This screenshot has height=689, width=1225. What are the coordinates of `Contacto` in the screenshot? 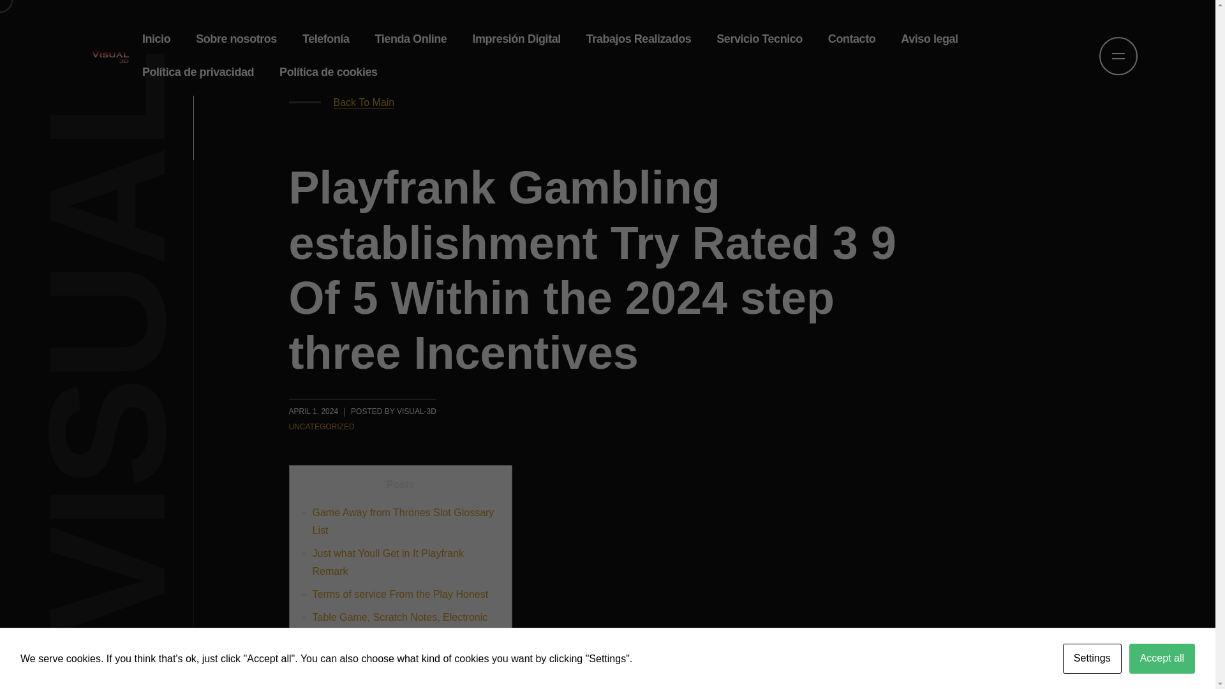 It's located at (852, 39).